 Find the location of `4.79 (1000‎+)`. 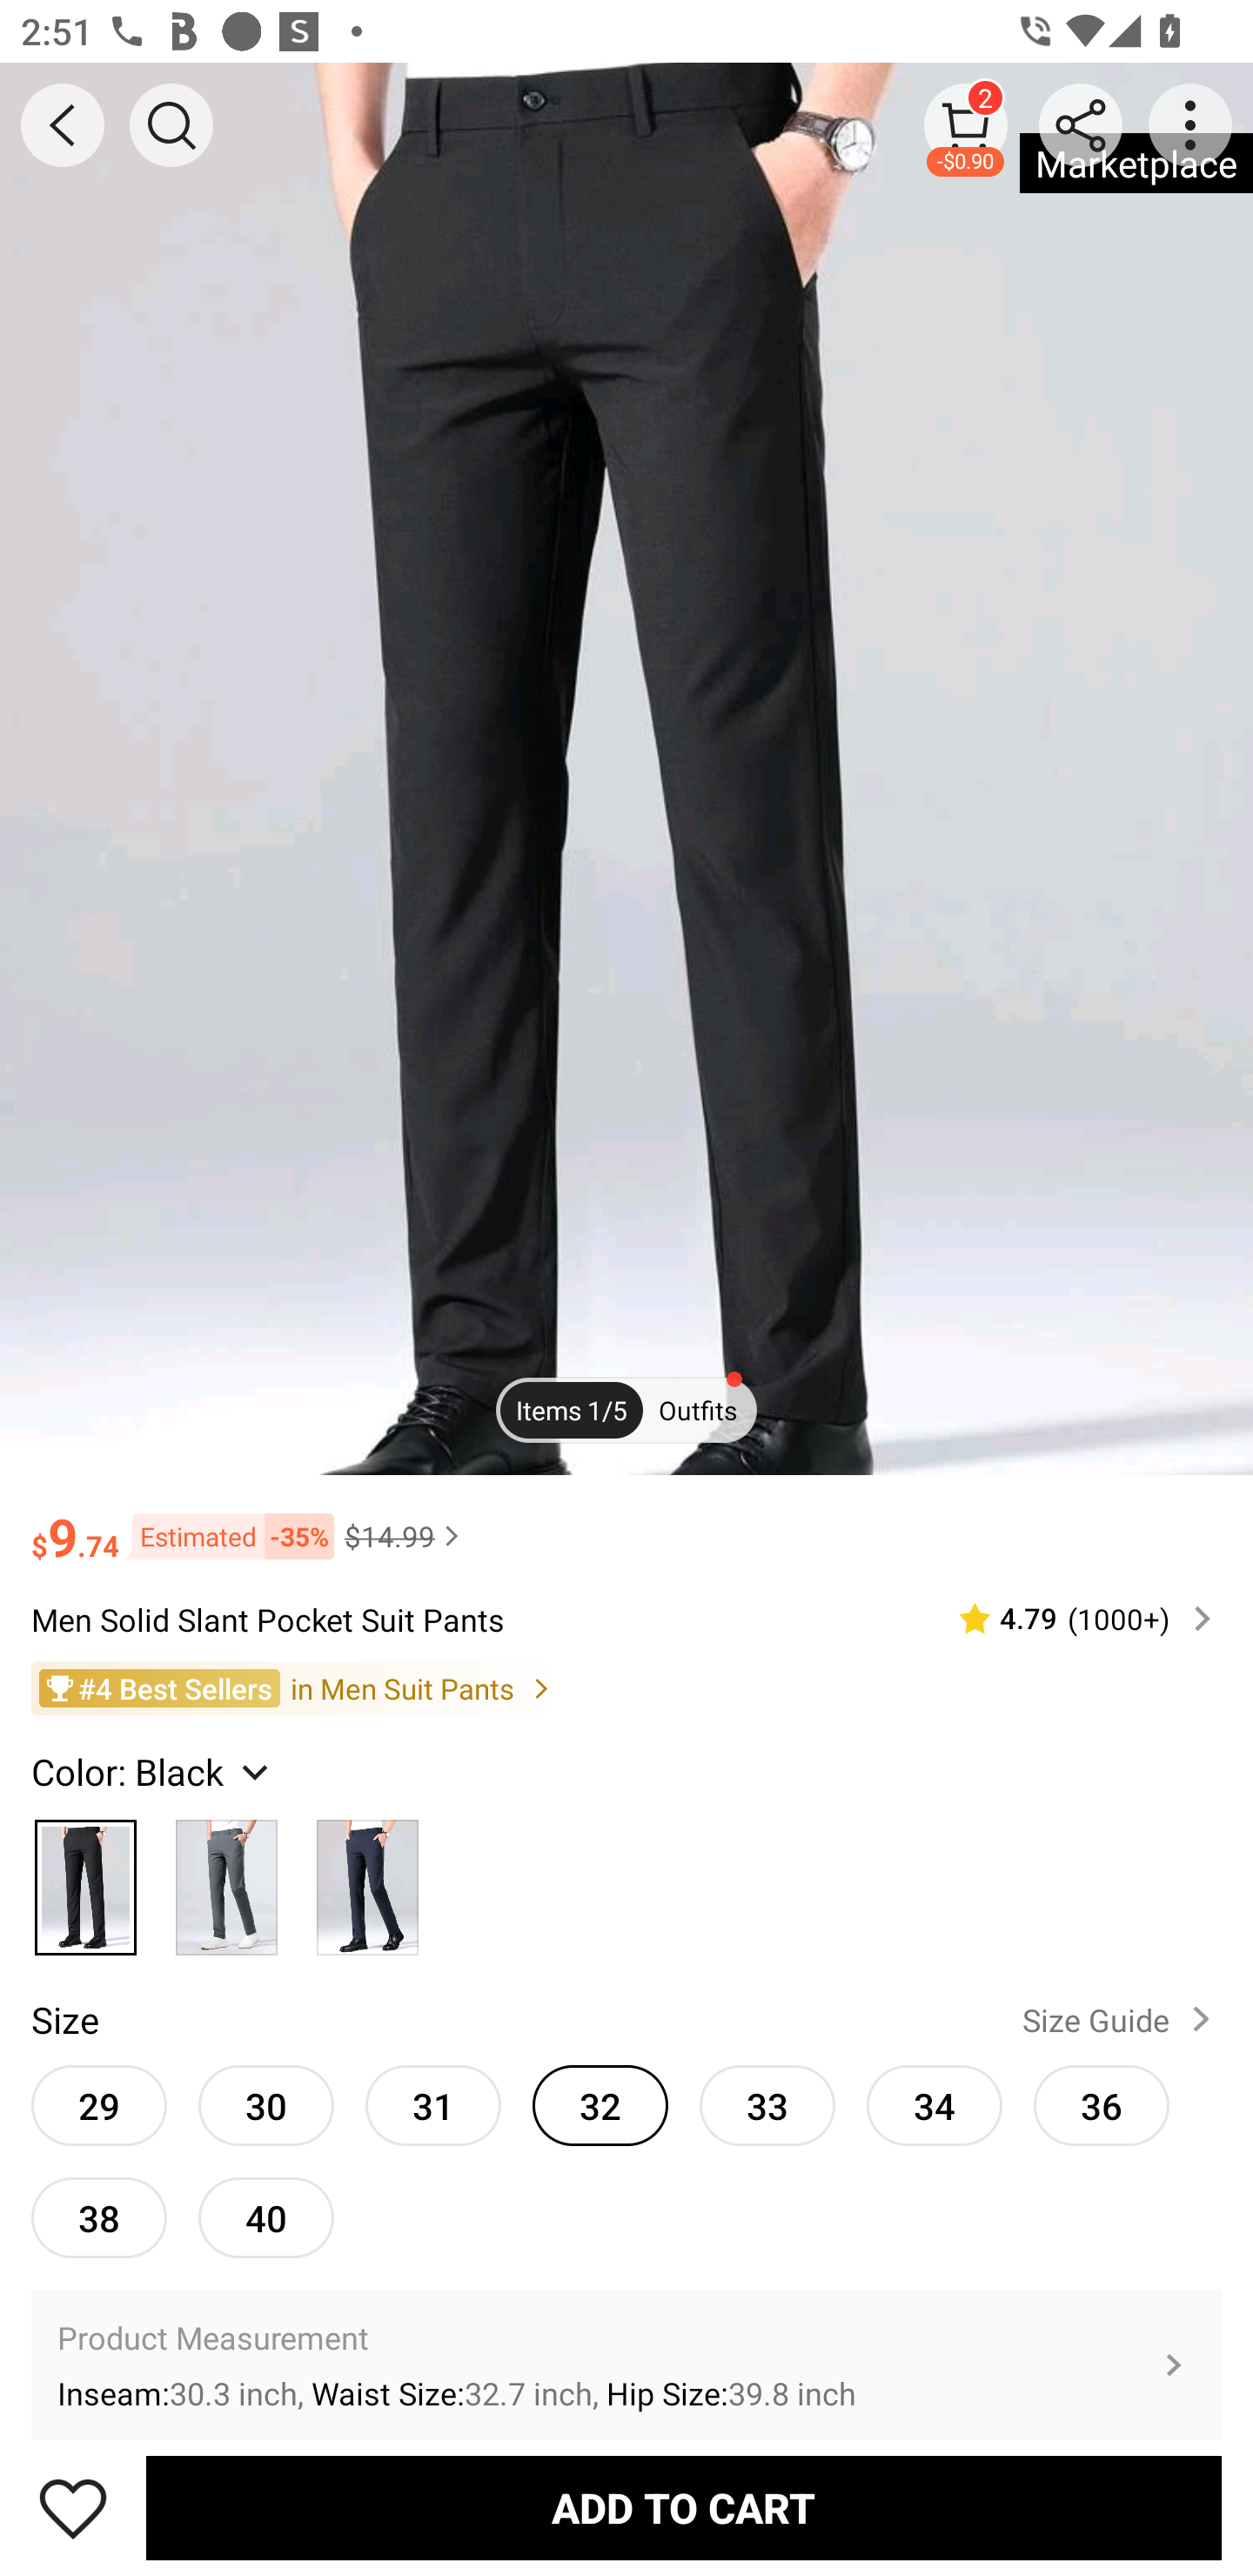

4.79 (1000‎+) is located at coordinates (1073, 1617).